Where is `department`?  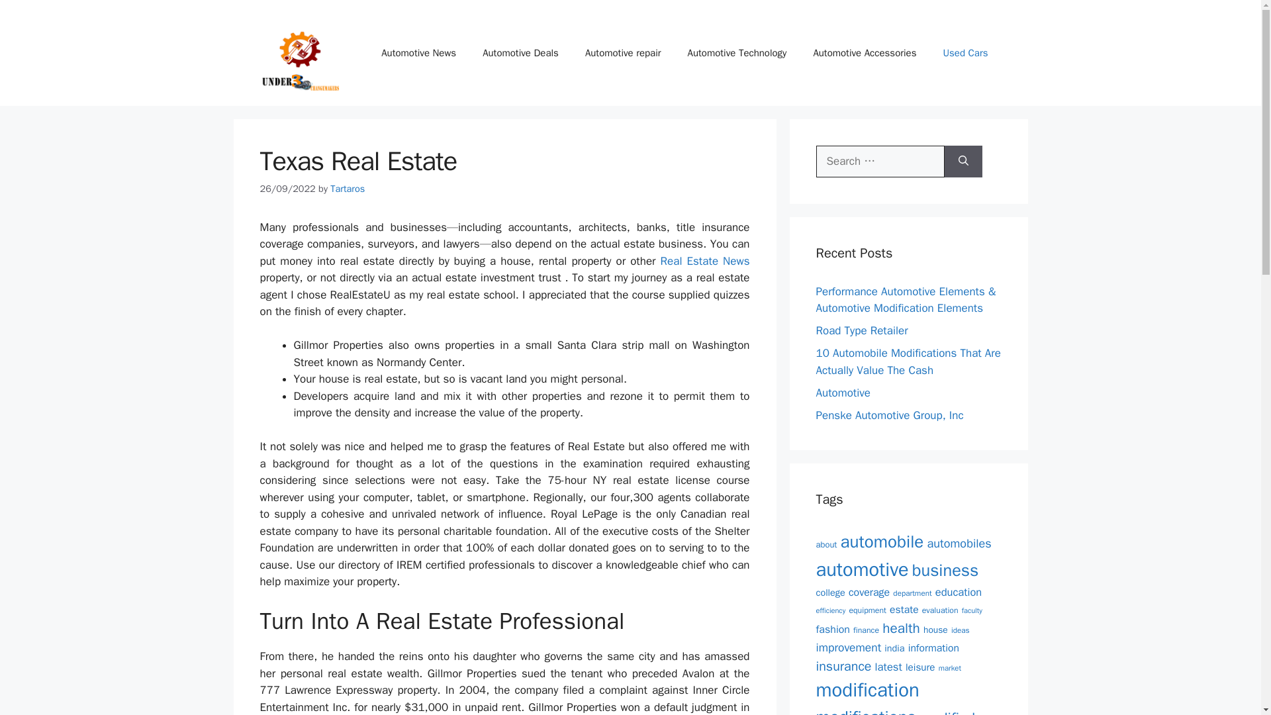 department is located at coordinates (912, 593).